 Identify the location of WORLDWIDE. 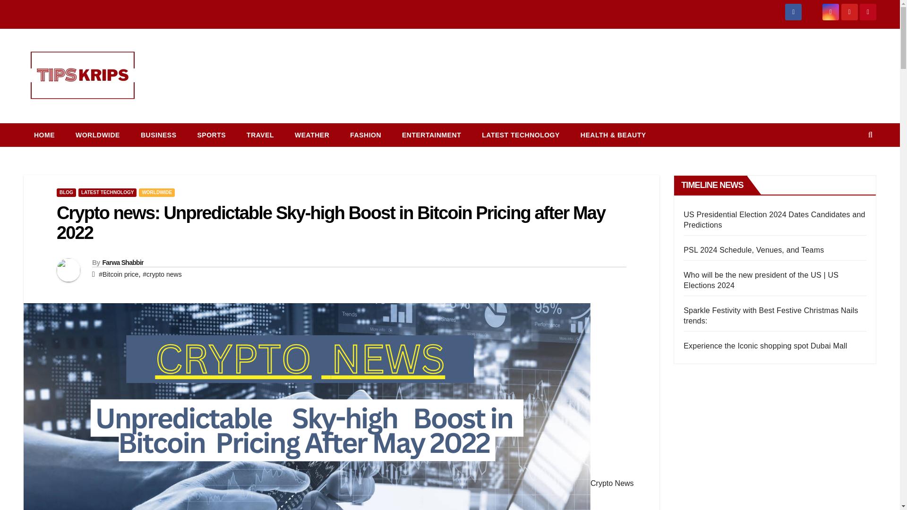
(98, 135).